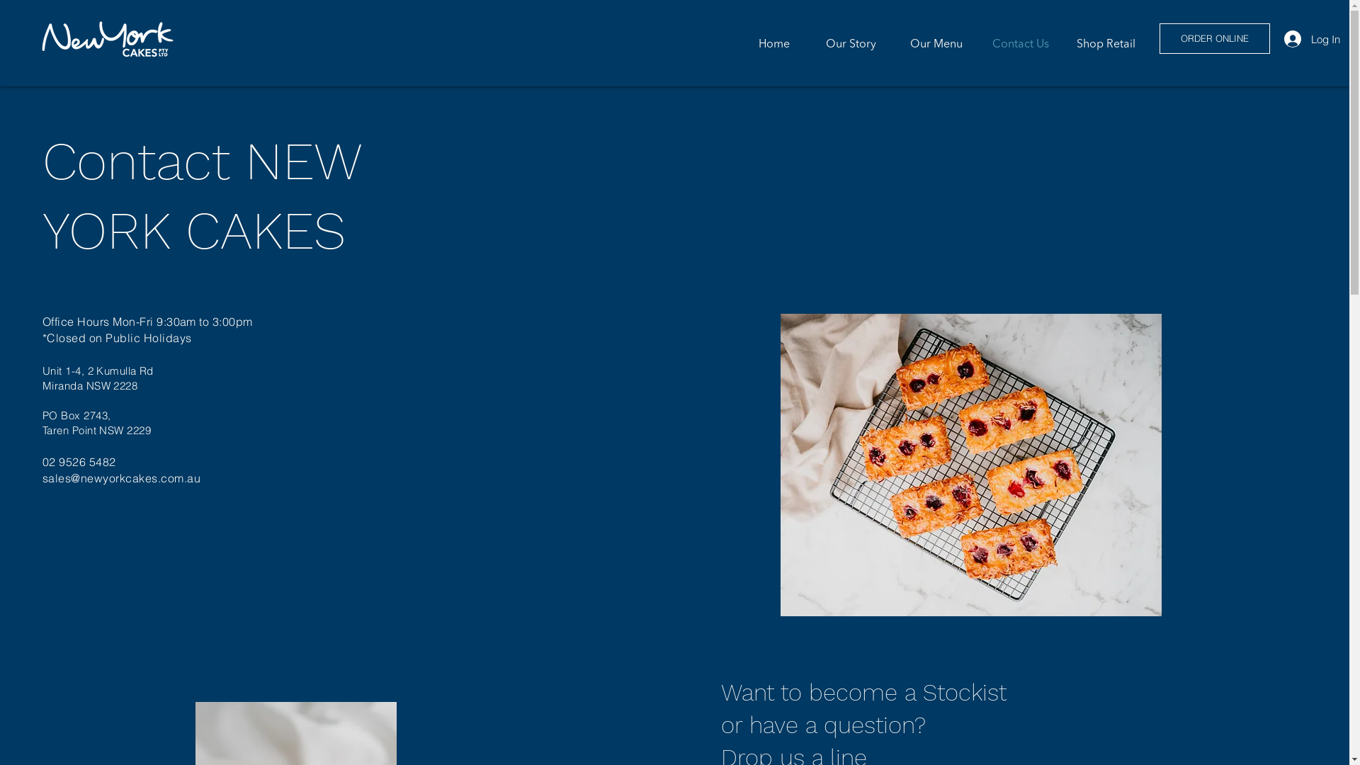  I want to click on Log In, so click(1291, 39).